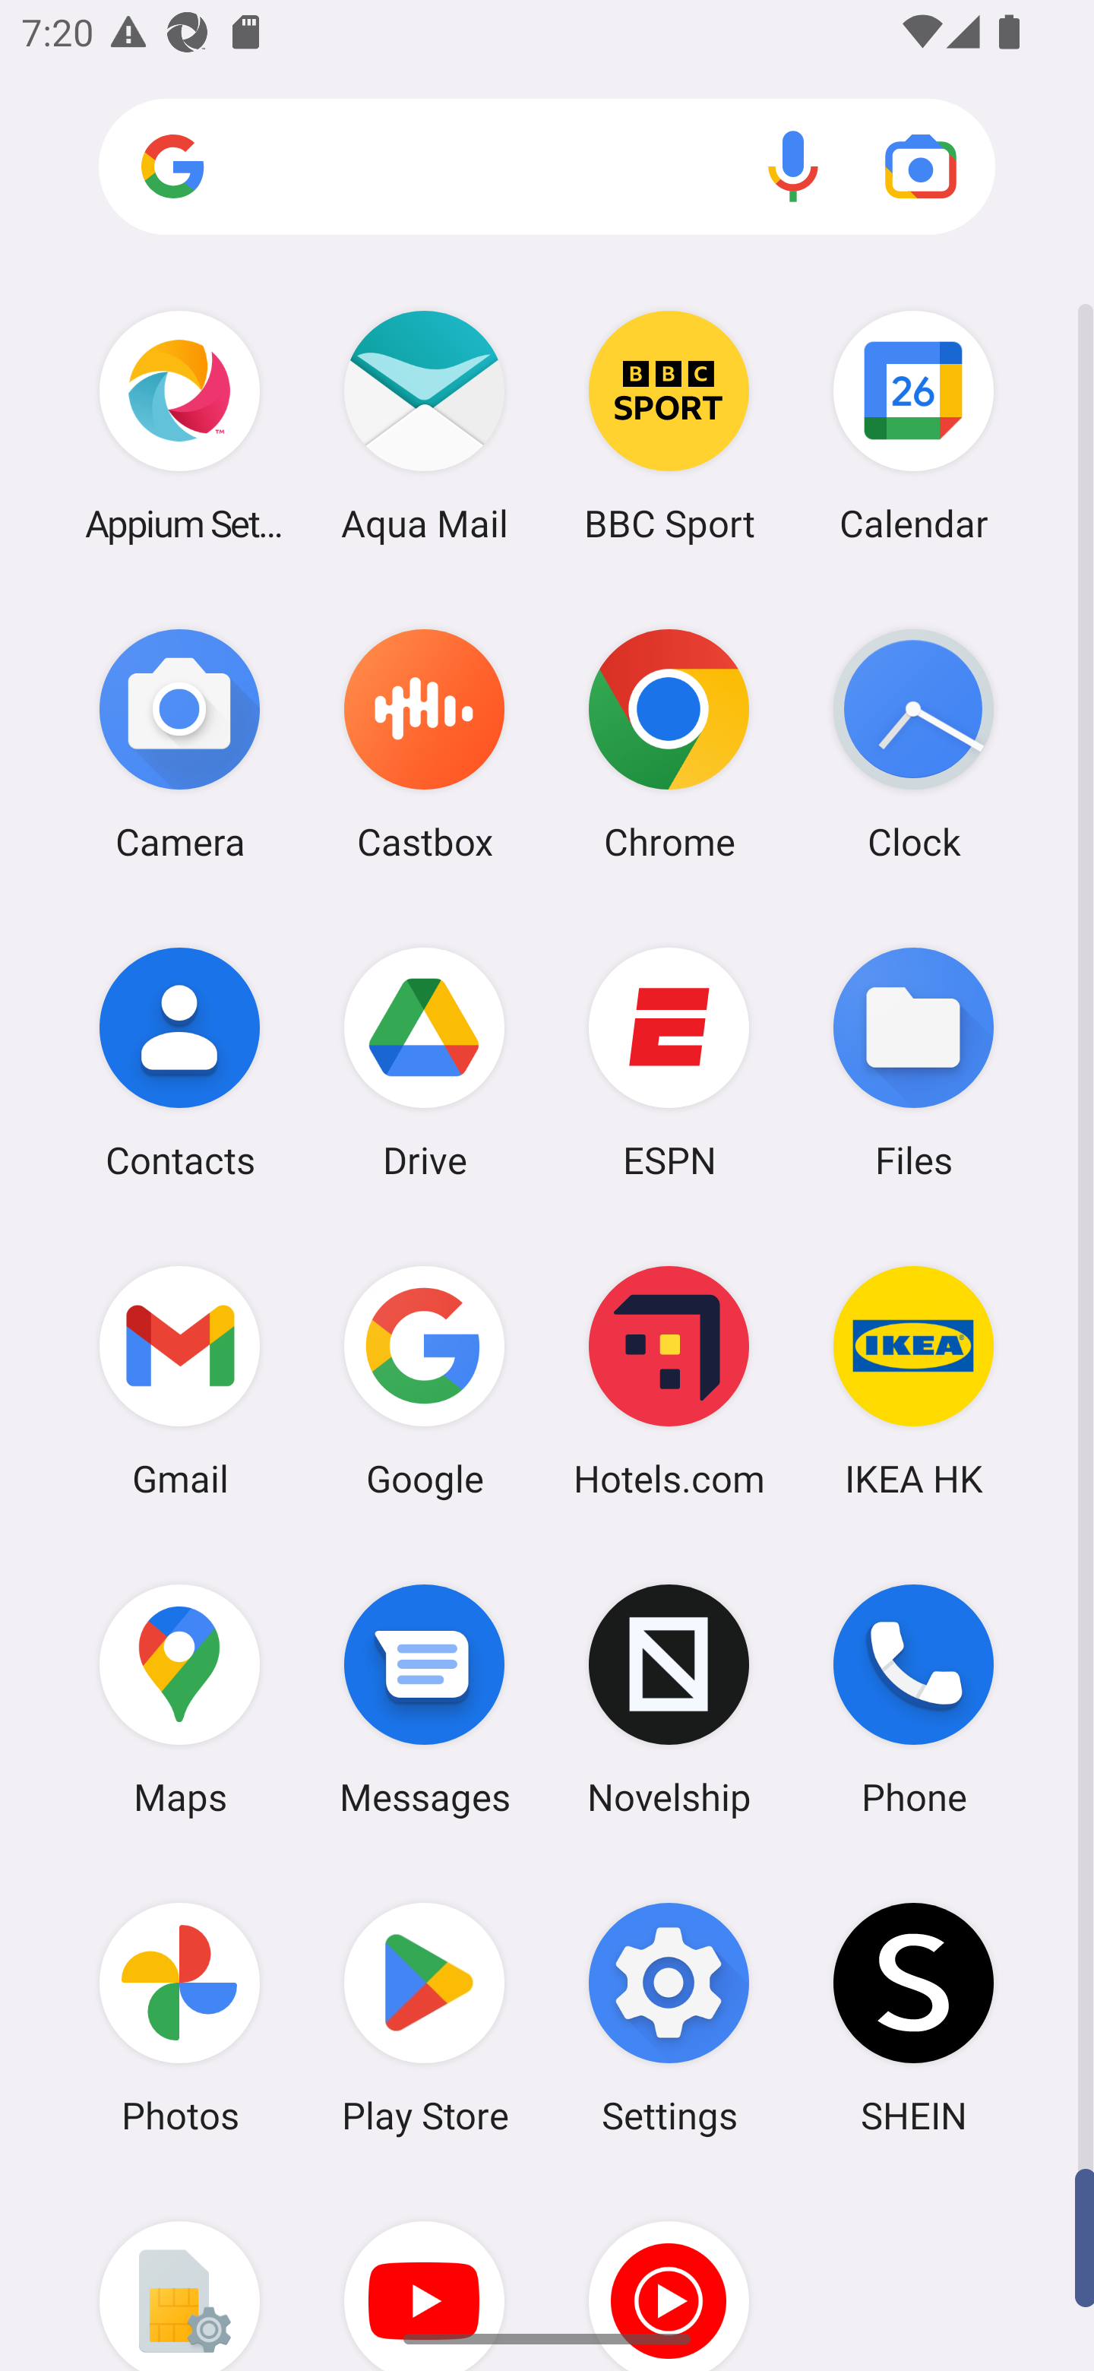 Image resolution: width=1094 pixels, height=2371 pixels. What do you see at coordinates (669, 1062) in the screenshot?
I see `ESPN` at bounding box center [669, 1062].